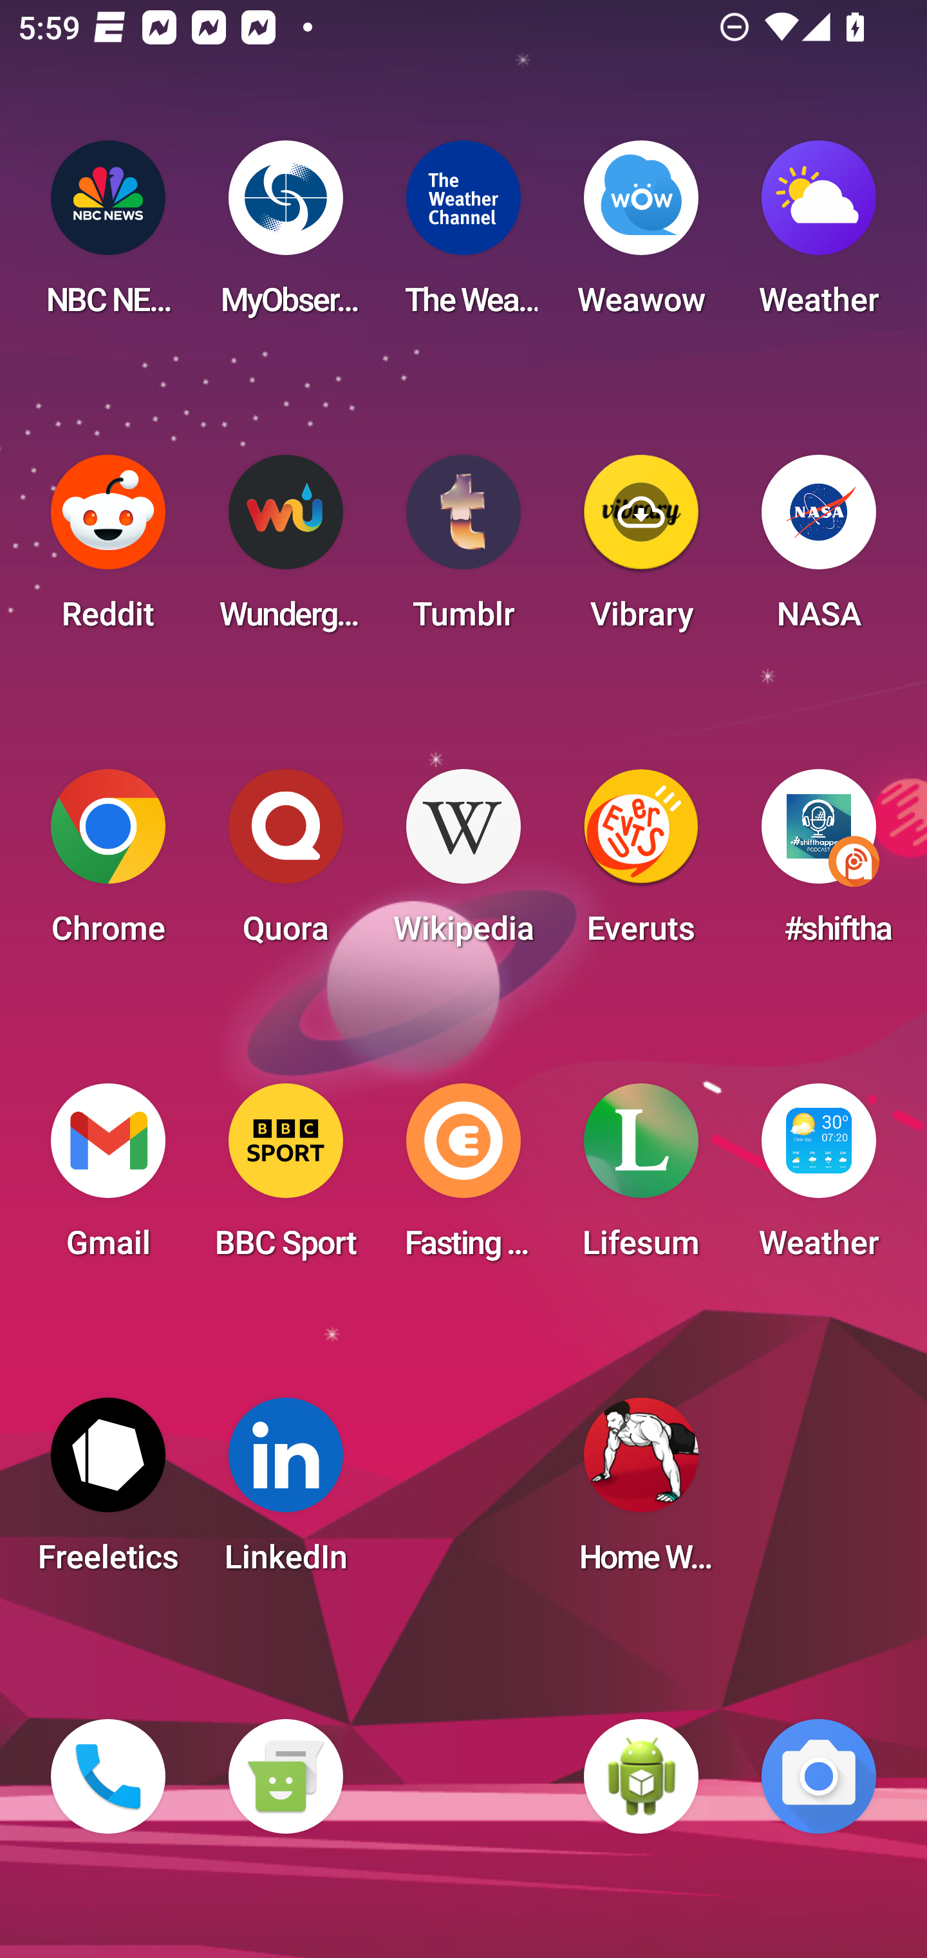  I want to click on Tumblr, so click(464, 550).